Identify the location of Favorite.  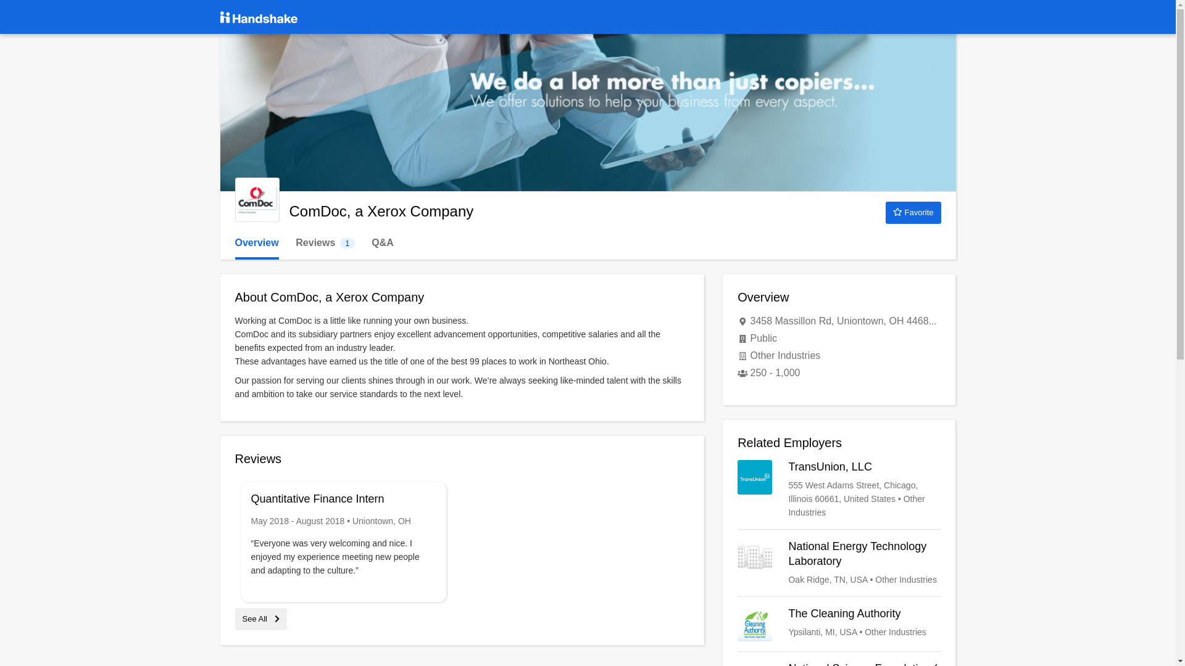
(913, 212).